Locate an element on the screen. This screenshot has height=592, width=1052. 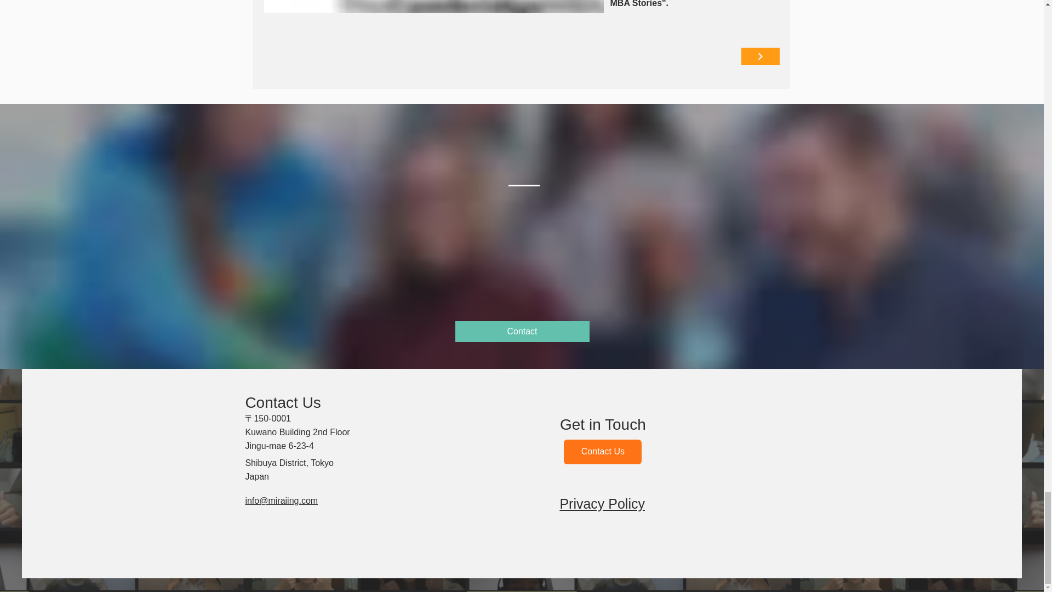
Contact Us is located at coordinates (603, 452).